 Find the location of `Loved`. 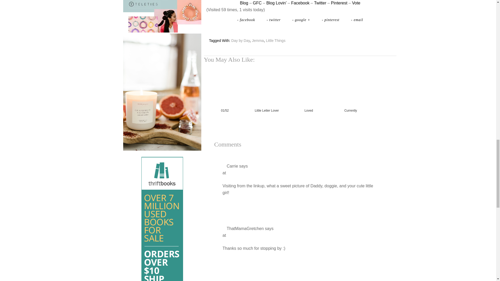

Loved is located at coordinates (308, 98).